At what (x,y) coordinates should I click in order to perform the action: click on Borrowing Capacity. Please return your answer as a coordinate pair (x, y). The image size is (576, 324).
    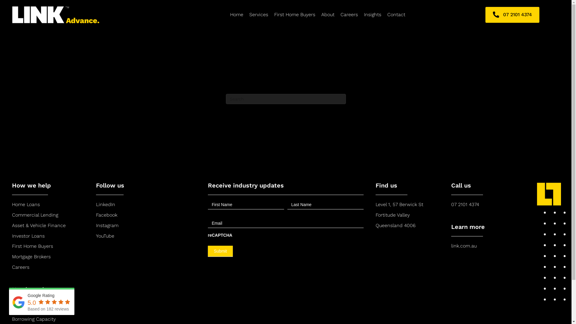
    Looking at the image, I should click on (34, 319).